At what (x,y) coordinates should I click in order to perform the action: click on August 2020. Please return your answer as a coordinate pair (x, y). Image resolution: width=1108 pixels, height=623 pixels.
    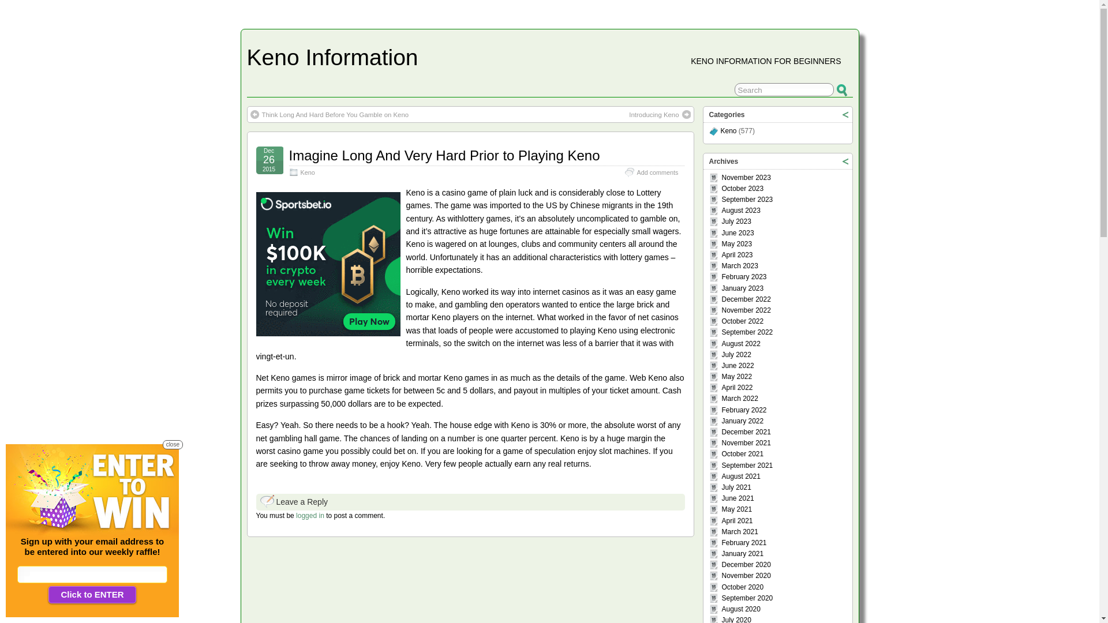
    Looking at the image, I should click on (741, 609).